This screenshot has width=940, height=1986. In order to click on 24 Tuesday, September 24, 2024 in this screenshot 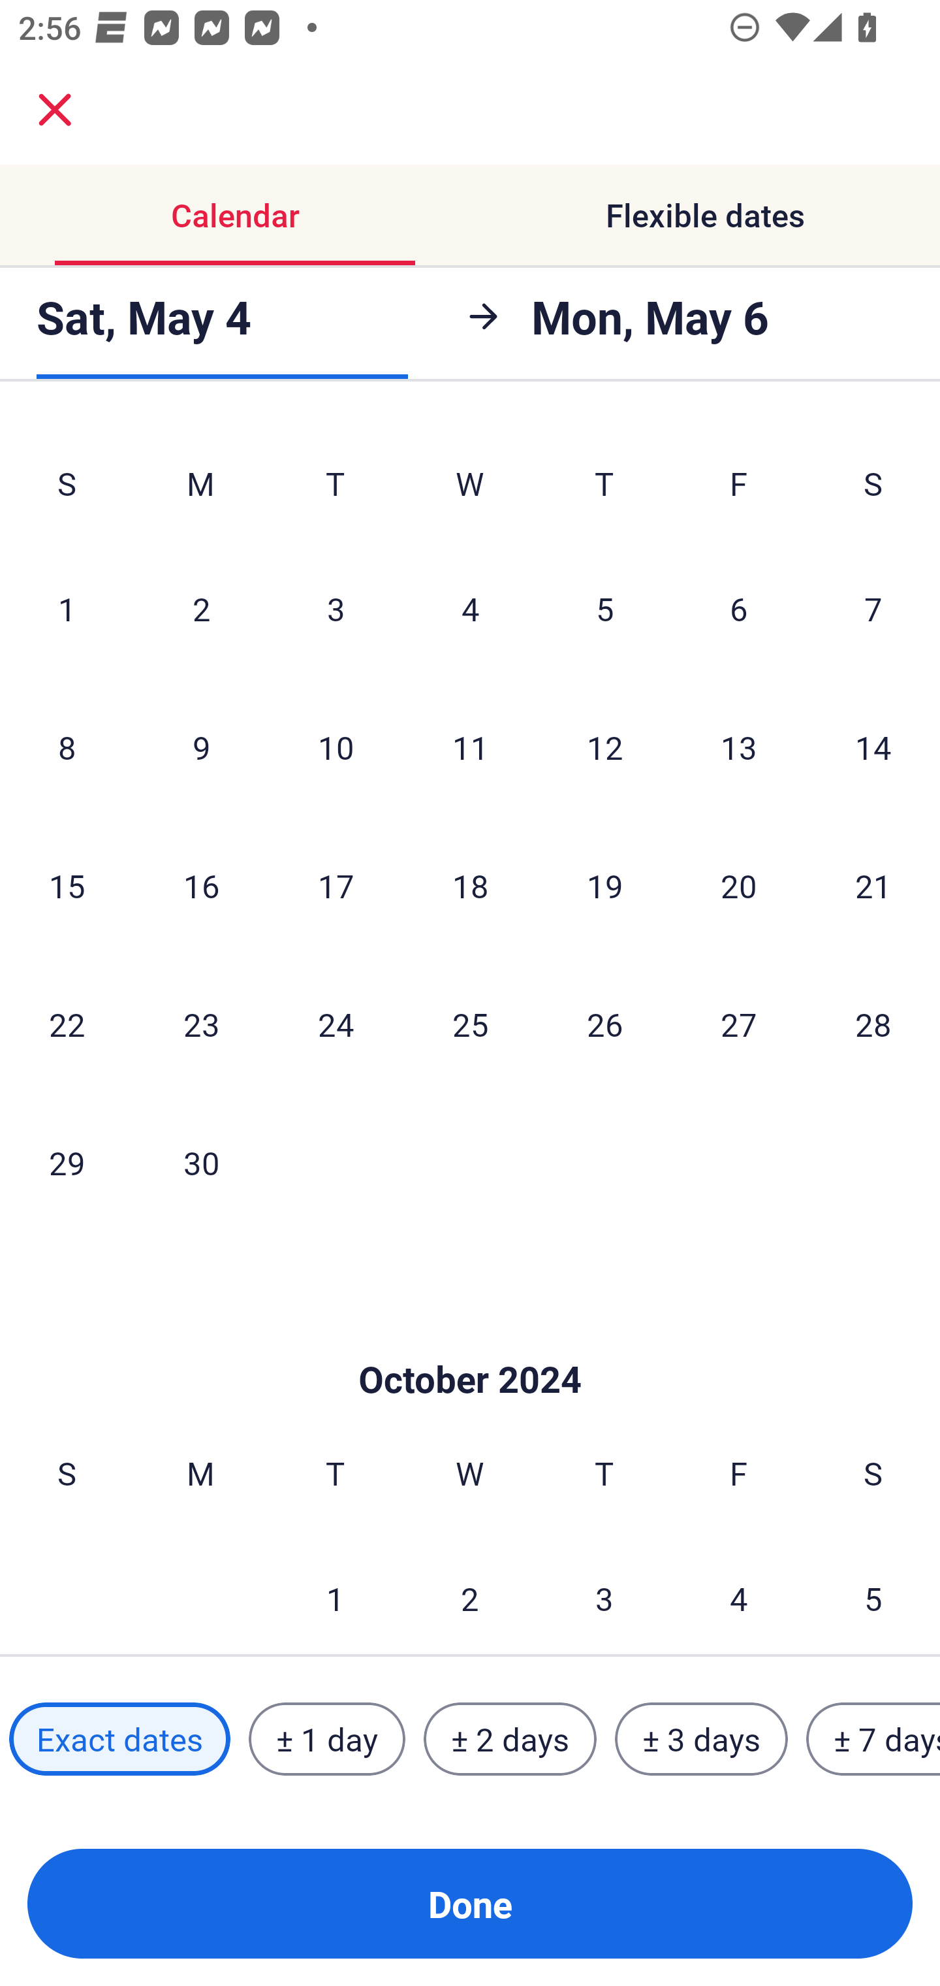, I will do `click(336, 1023)`.